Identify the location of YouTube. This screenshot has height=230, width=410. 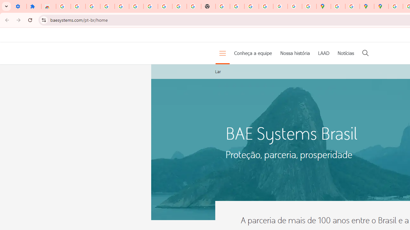
(179, 6).